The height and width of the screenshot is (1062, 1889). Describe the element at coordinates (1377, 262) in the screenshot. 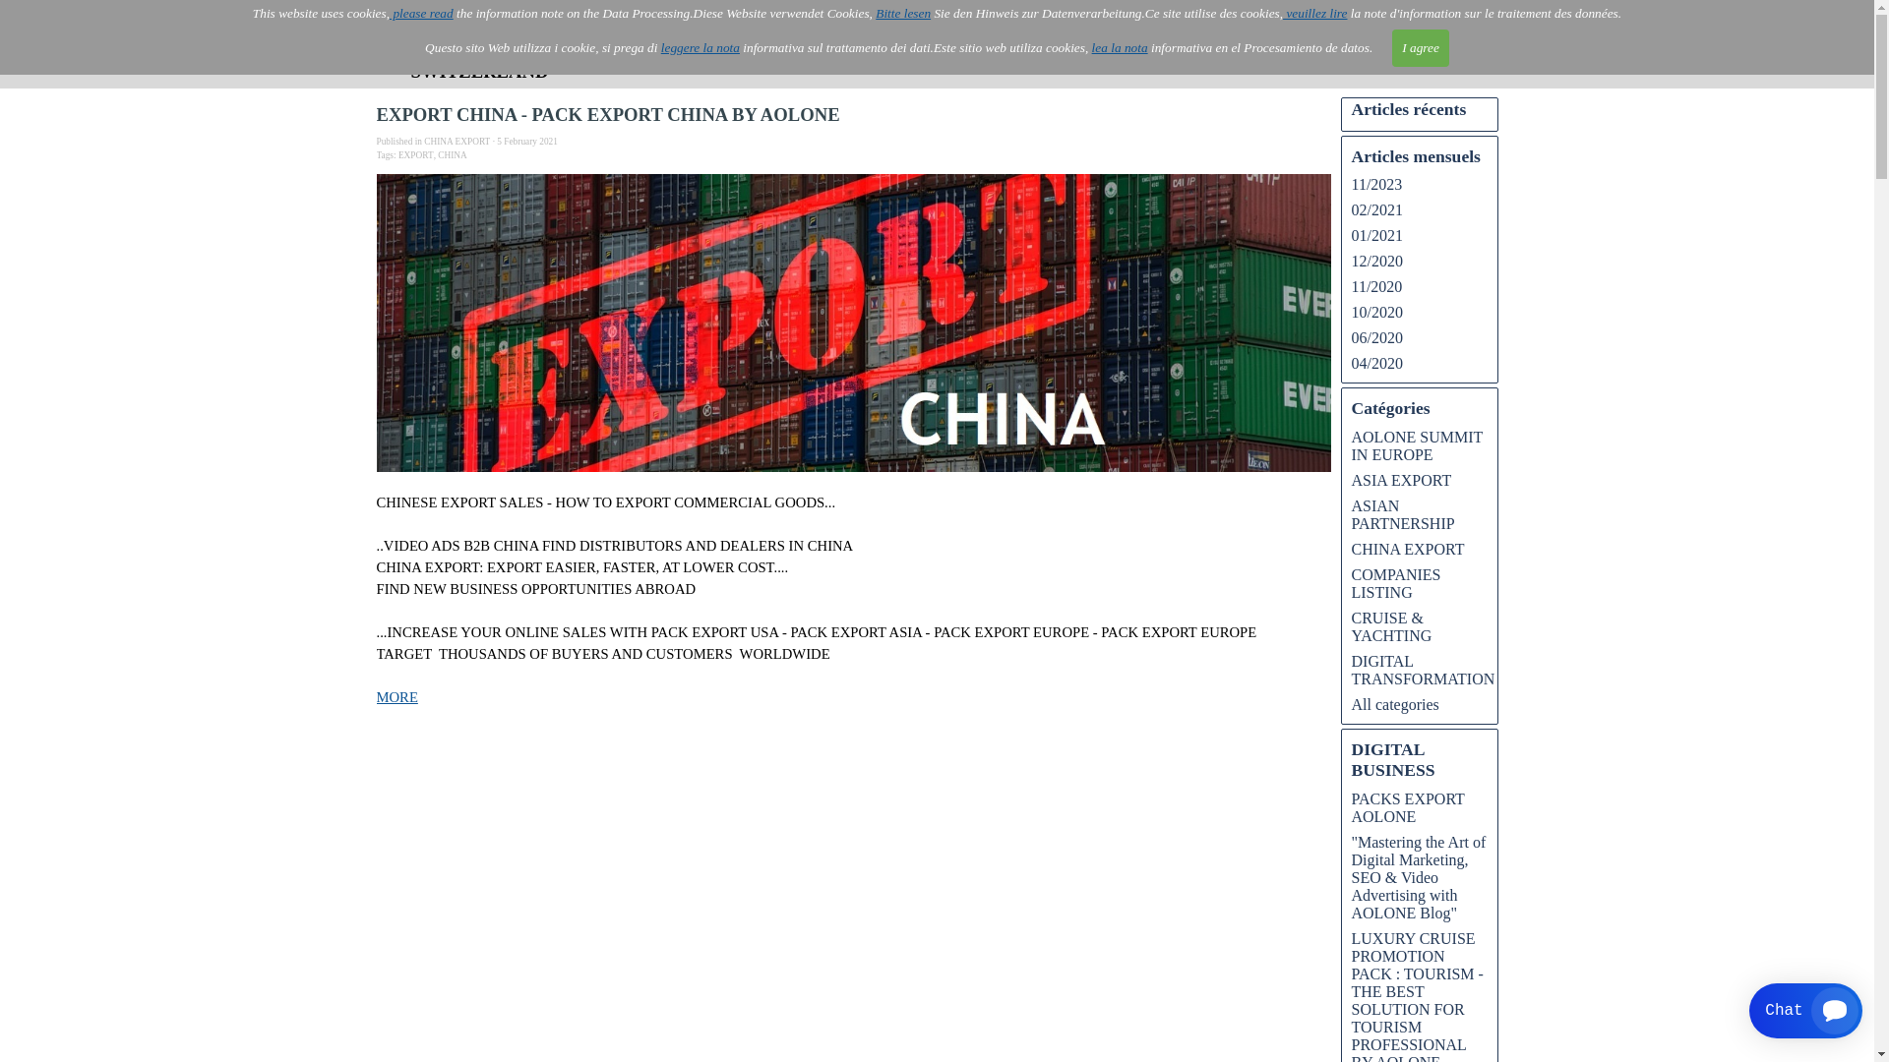

I see `12/2020` at that location.